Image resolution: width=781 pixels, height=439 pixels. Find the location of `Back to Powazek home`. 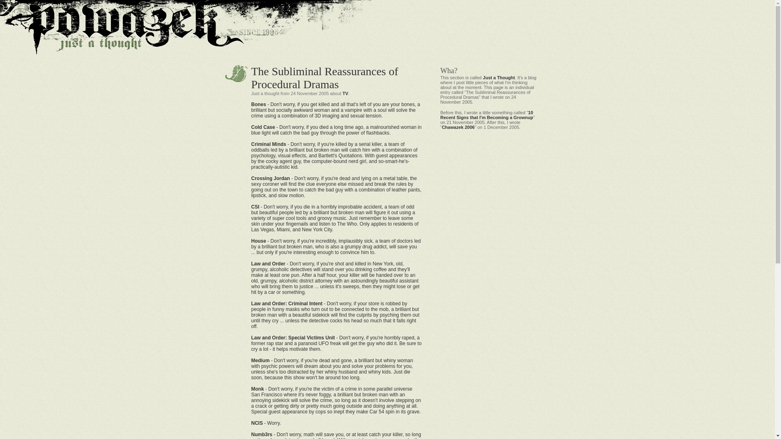

Back to Powazek home is located at coordinates (111, 35).